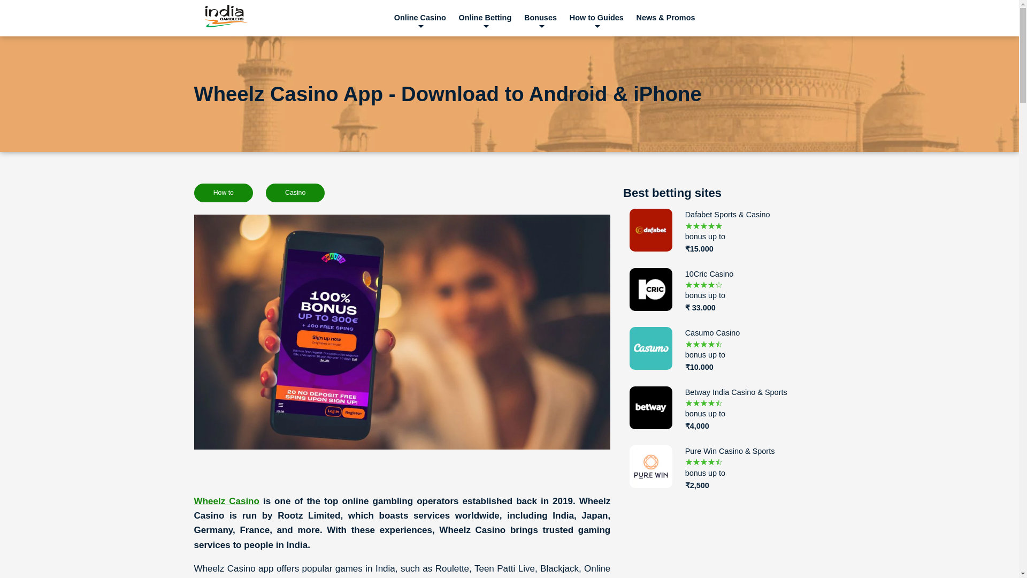 This screenshot has width=1027, height=578. Describe the element at coordinates (420, 18) in the screenshot. I see `Online Casino` at that location.